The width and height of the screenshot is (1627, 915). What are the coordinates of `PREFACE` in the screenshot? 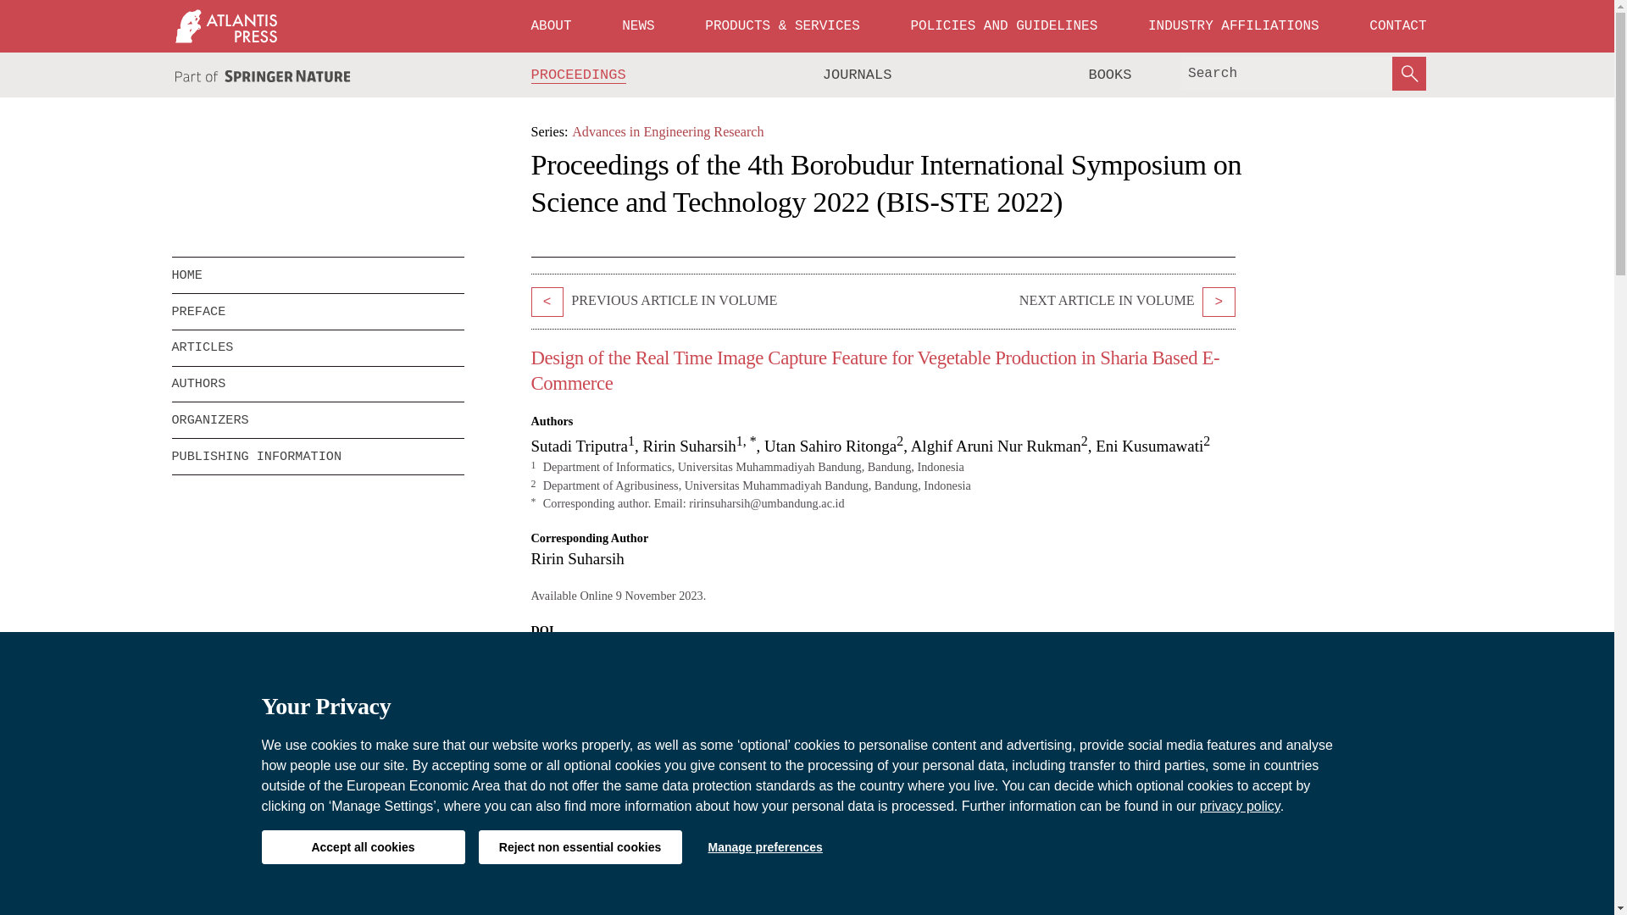 It's located at (317, 311).